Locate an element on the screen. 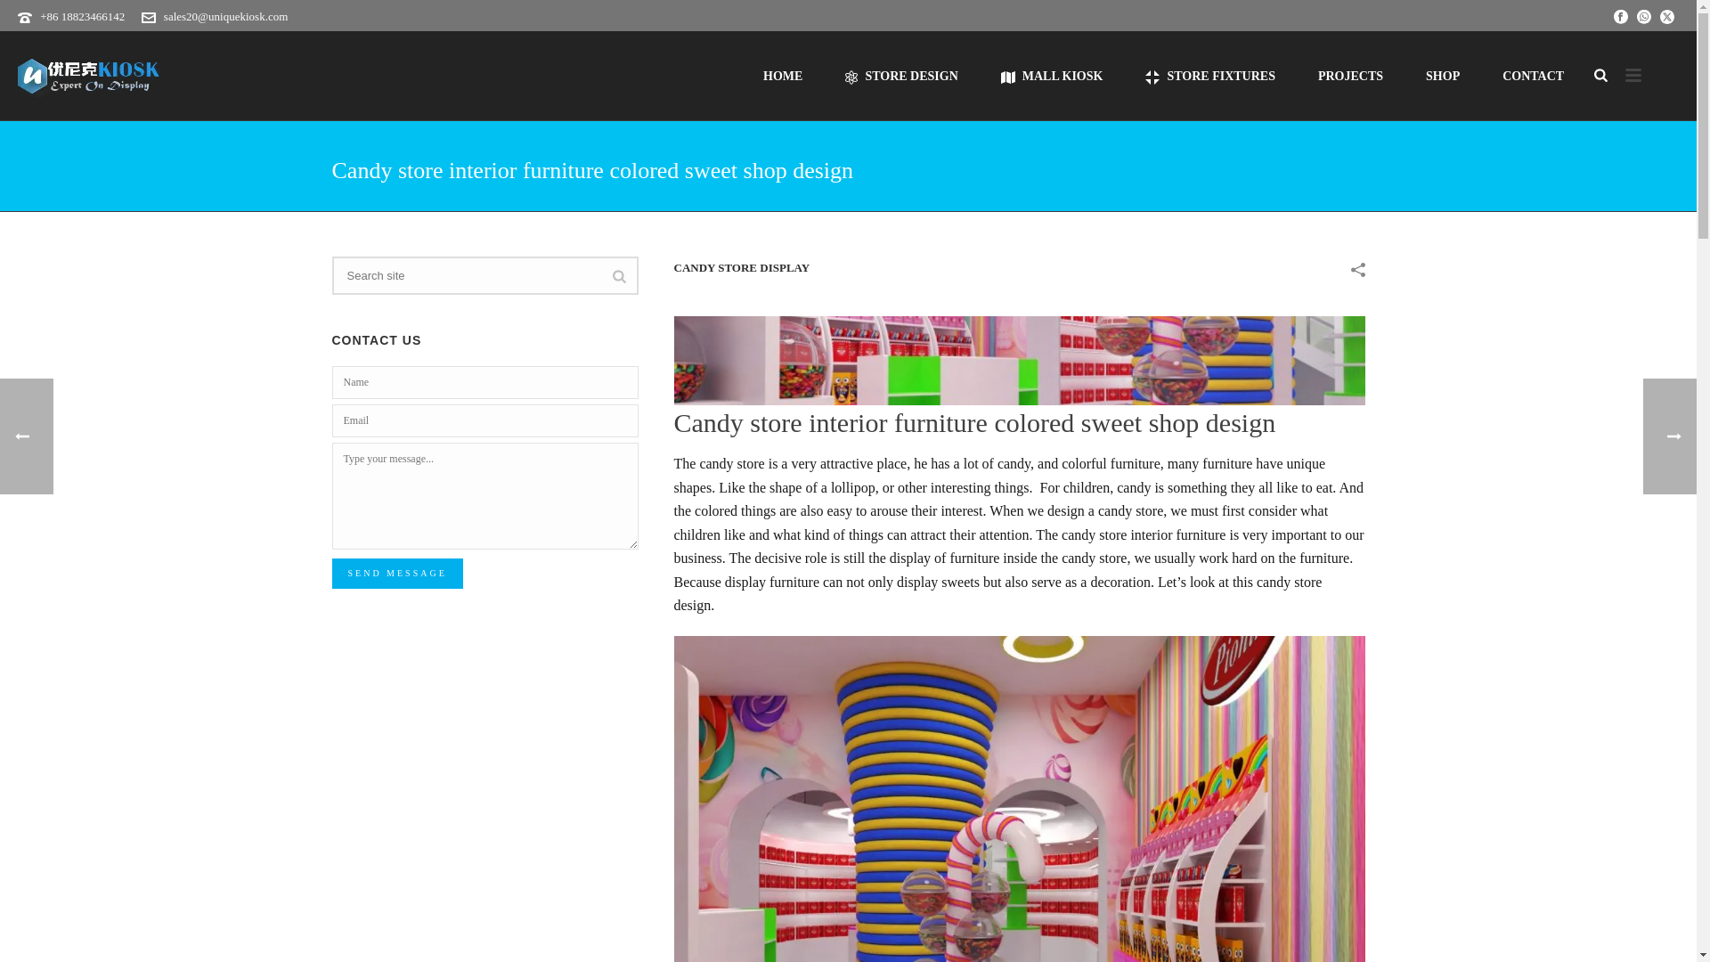  Candy store interior furniture colored sweet shop design is located at coordinates (1019, 360).